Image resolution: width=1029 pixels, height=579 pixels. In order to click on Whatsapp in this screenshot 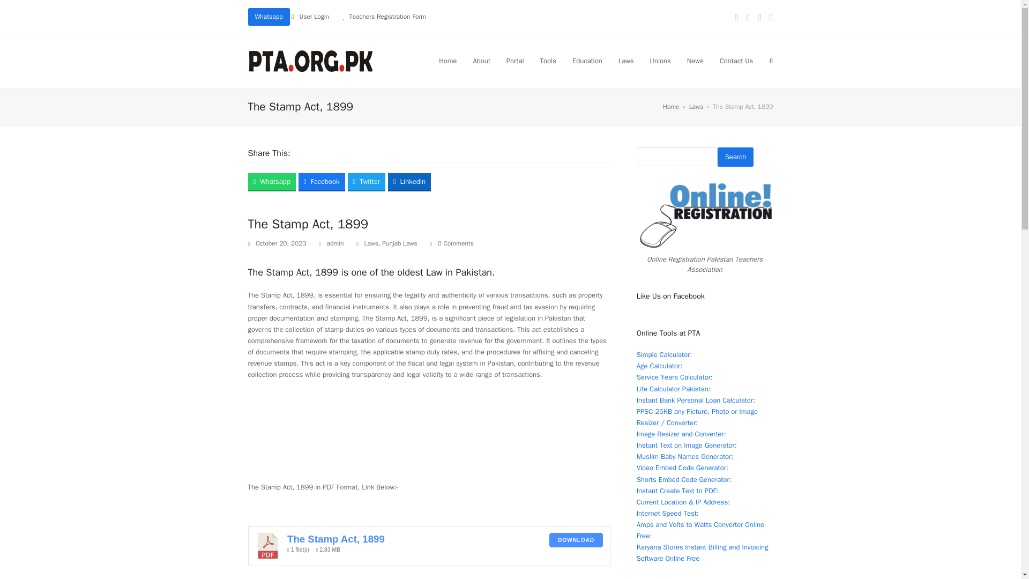, I will do `click(268, 17)`.